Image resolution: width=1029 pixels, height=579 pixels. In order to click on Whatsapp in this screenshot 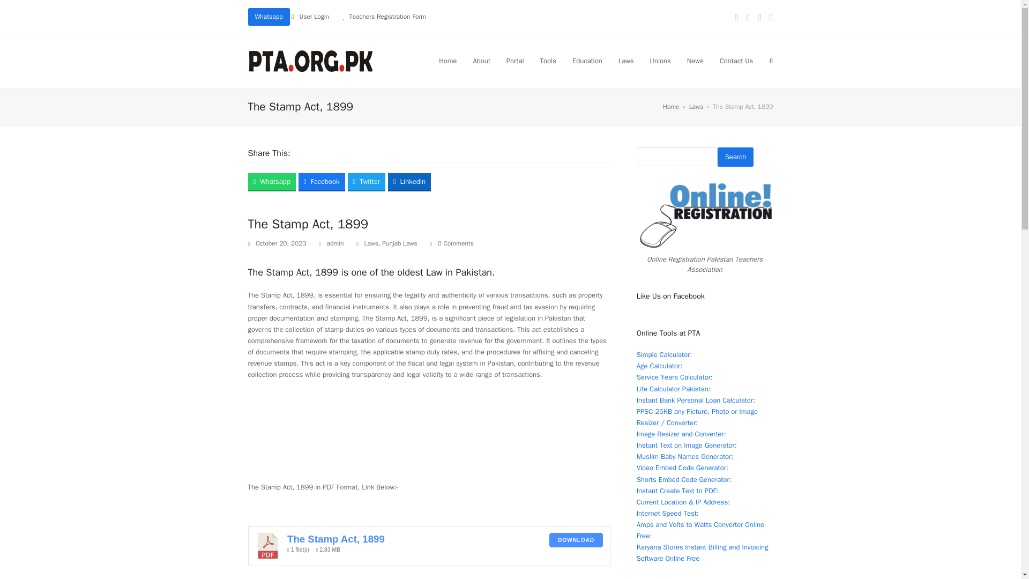, I will do `click(268, 17)`.